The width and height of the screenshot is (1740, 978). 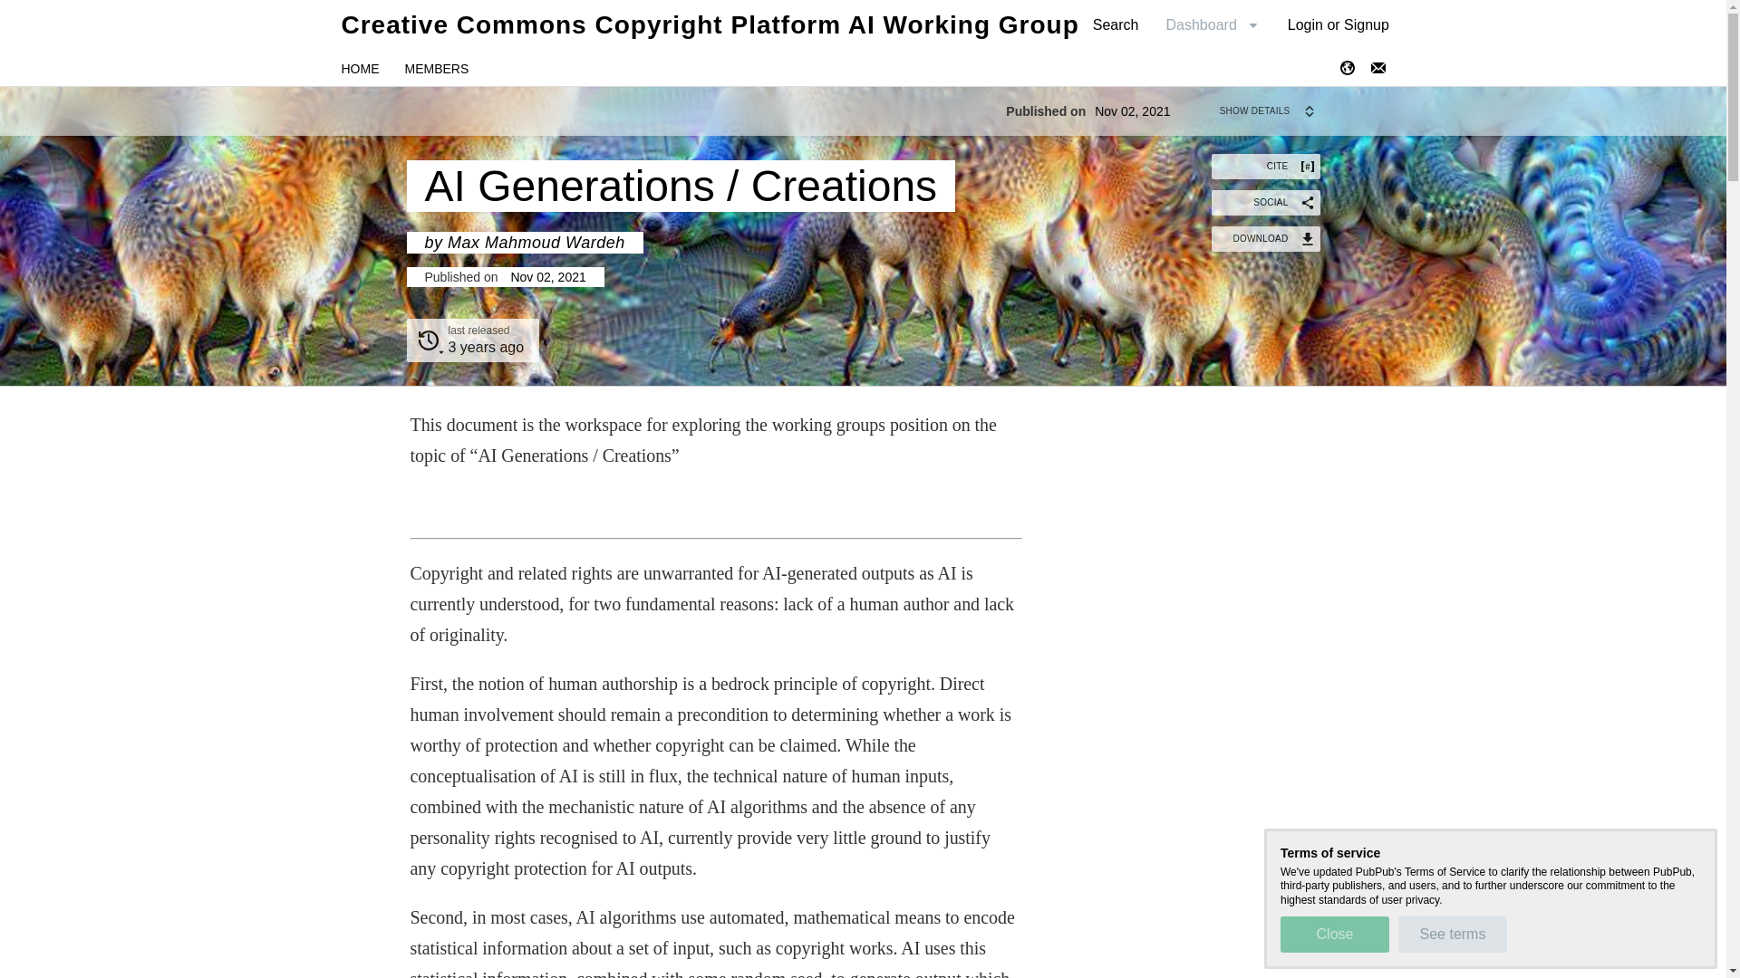 I want to click on CITE, so click(x=1265, y=166).